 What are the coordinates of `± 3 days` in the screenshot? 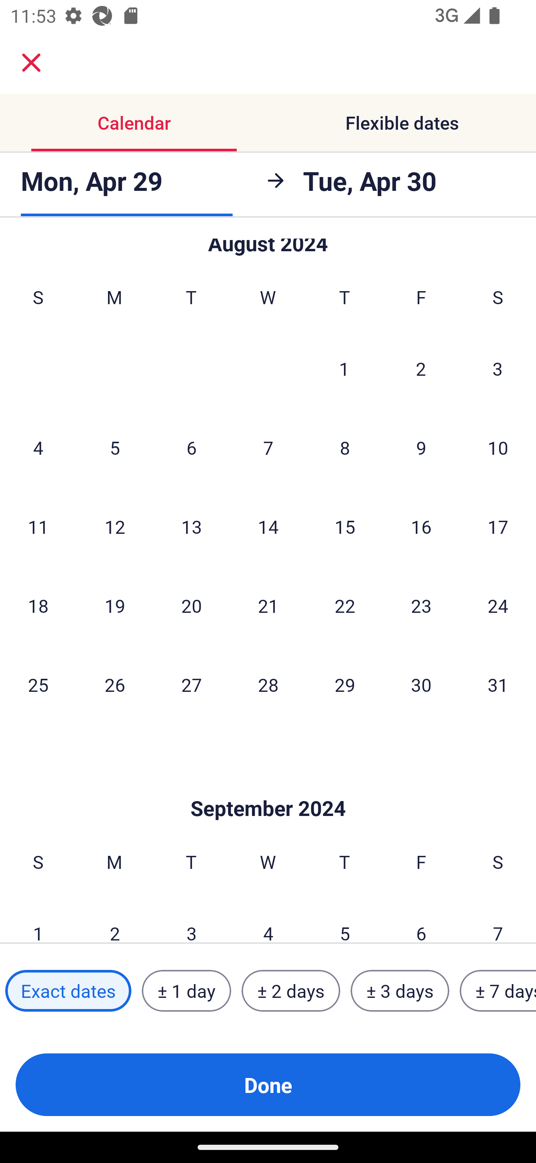 It's located at (400, 991).